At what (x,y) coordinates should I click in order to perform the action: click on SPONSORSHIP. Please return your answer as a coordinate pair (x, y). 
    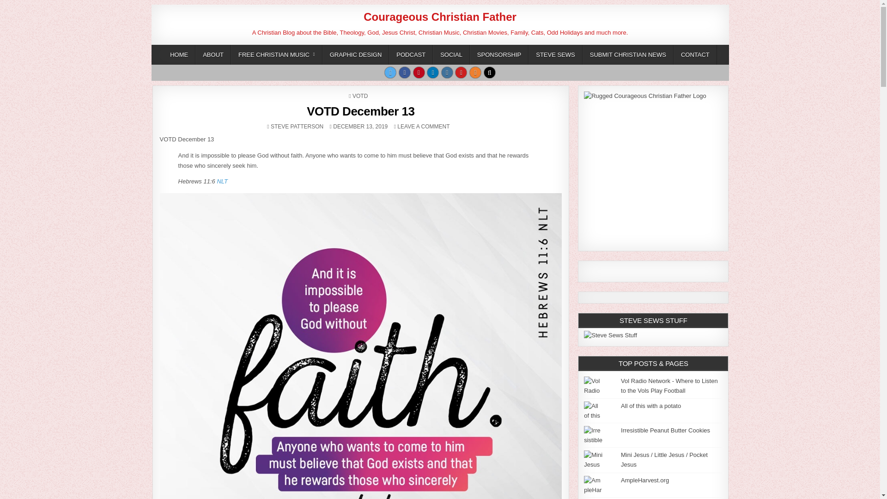
    Looking at the image, I should click on (499, 55).